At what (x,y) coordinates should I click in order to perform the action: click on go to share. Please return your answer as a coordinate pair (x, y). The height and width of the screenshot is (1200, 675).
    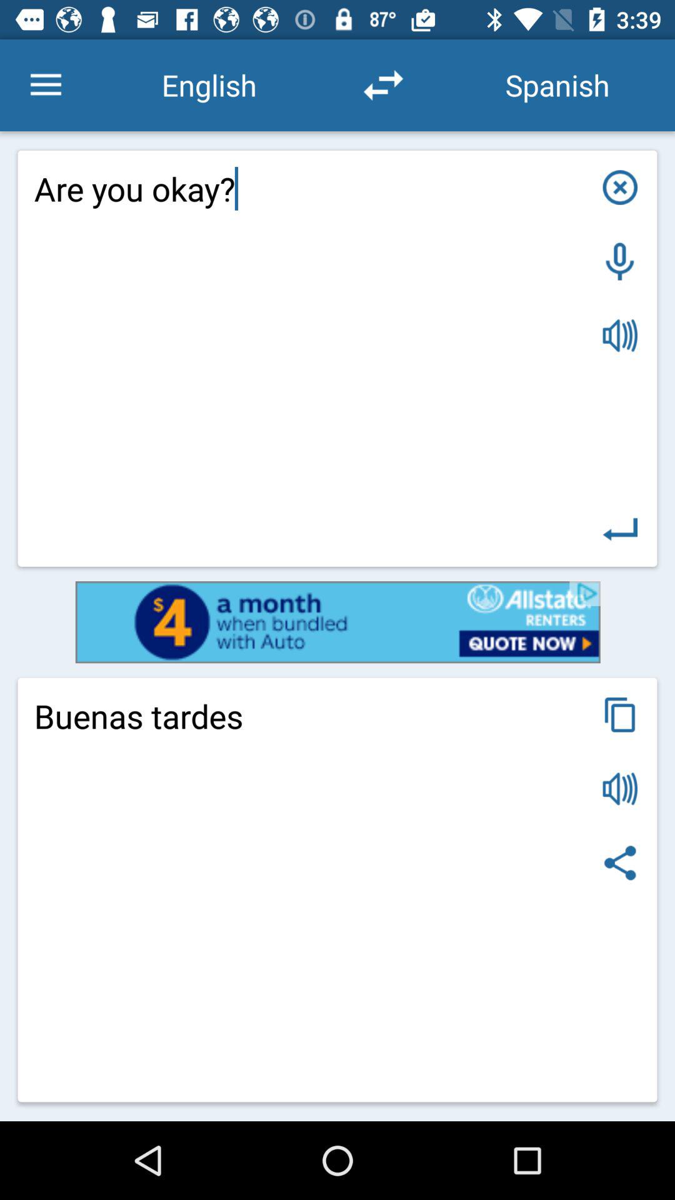
    Looking at the image, I should click on (620, 862).